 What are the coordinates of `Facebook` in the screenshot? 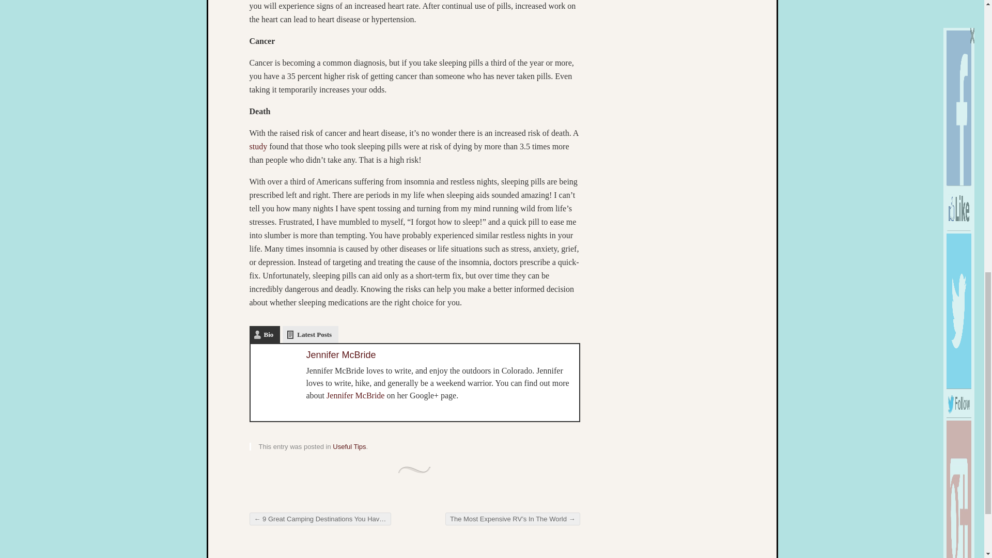 It's located at (277, 407).